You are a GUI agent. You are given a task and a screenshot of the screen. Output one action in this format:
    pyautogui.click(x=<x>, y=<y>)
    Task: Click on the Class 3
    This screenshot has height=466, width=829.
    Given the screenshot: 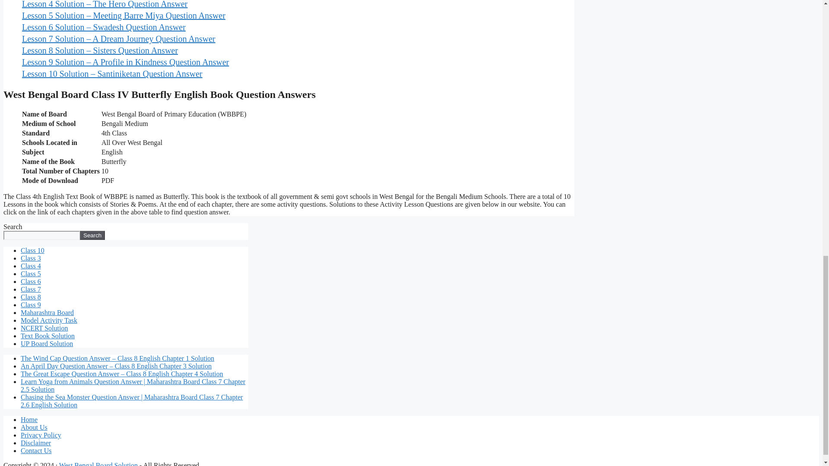 What is the action you would take?
    pyautogui.click(x=31, y=258)
    